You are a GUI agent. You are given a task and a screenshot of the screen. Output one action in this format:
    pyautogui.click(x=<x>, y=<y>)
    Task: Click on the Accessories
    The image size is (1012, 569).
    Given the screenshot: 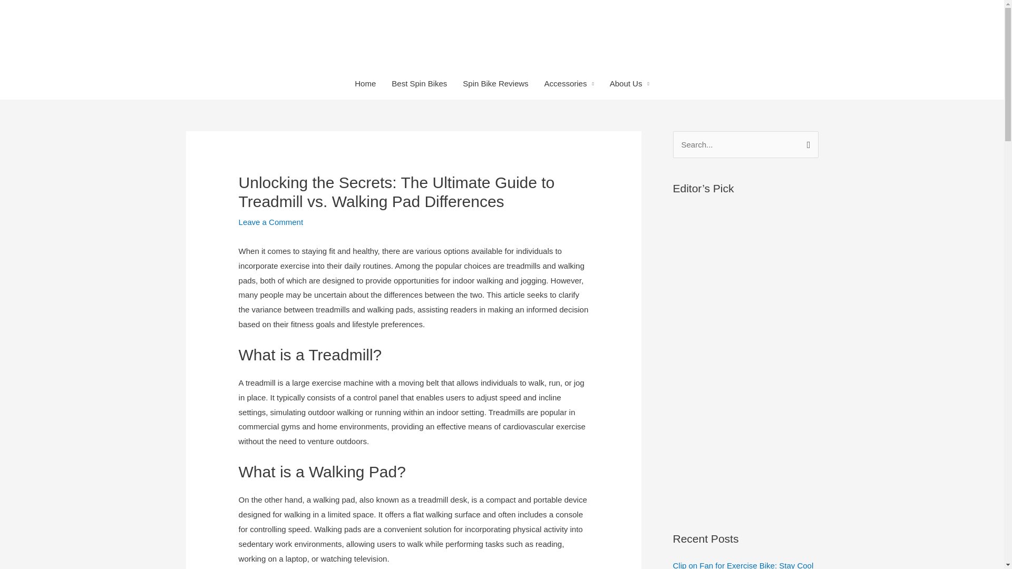 What is the action you would take?
    pyautogui.click(x=569, y=83)
    